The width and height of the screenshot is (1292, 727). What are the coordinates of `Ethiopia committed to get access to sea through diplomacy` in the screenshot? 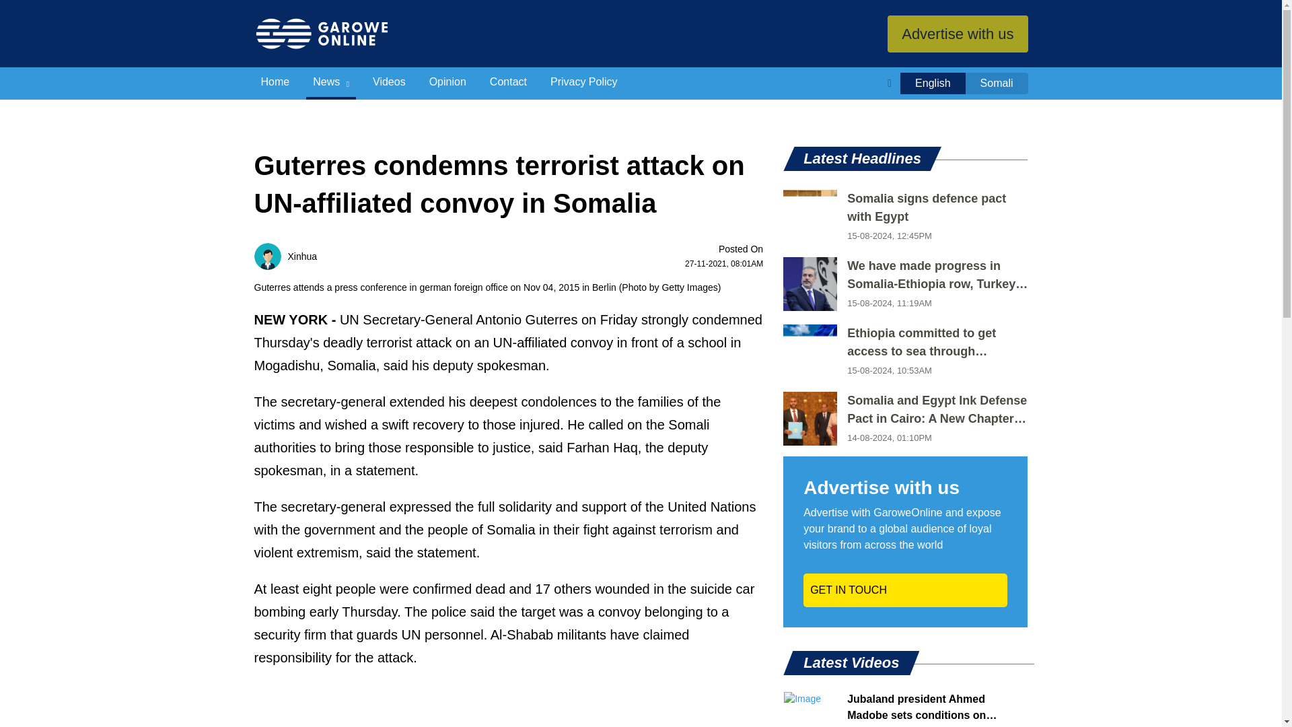 It's located at (937, 342).